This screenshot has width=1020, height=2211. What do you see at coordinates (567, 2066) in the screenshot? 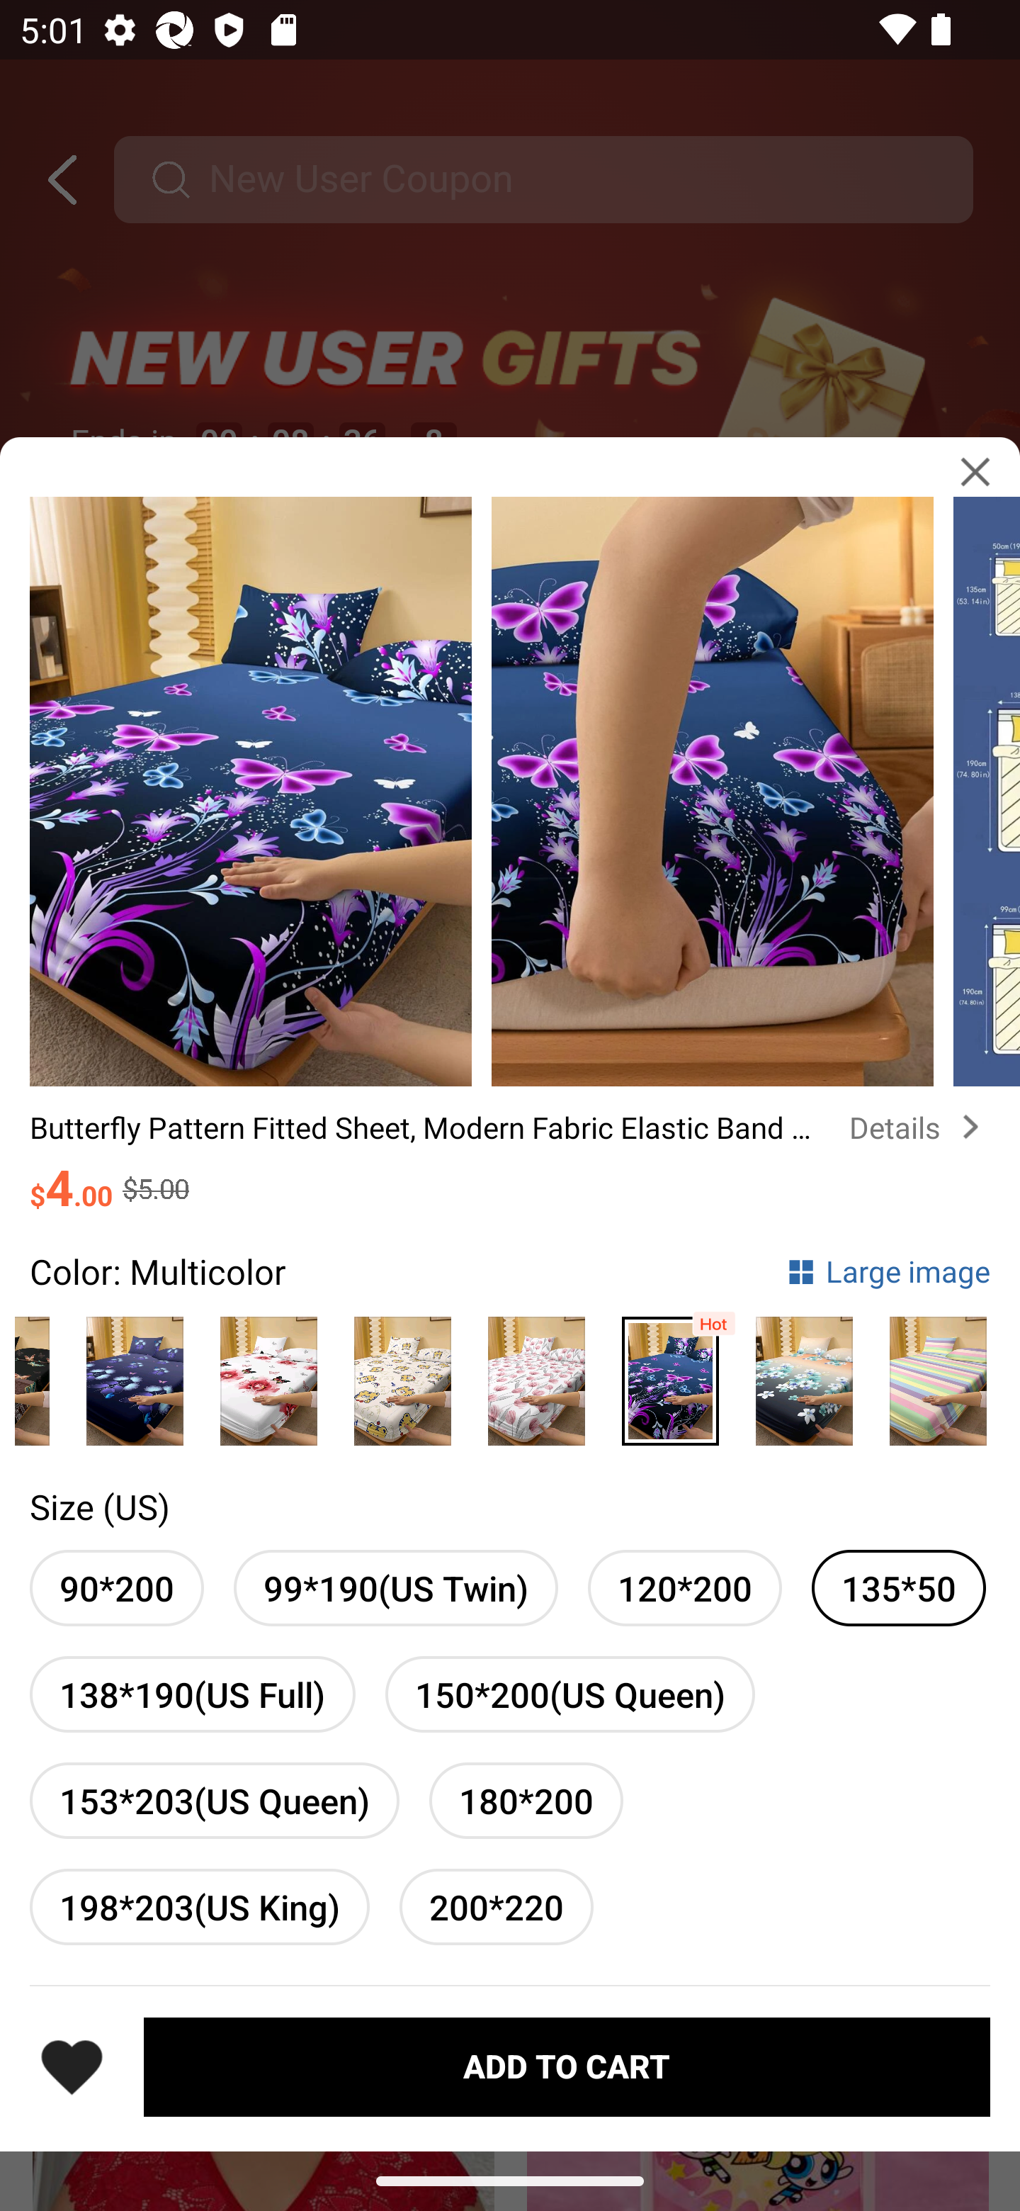
I see `ADD TO CART` at bounding box center [567, 2066].